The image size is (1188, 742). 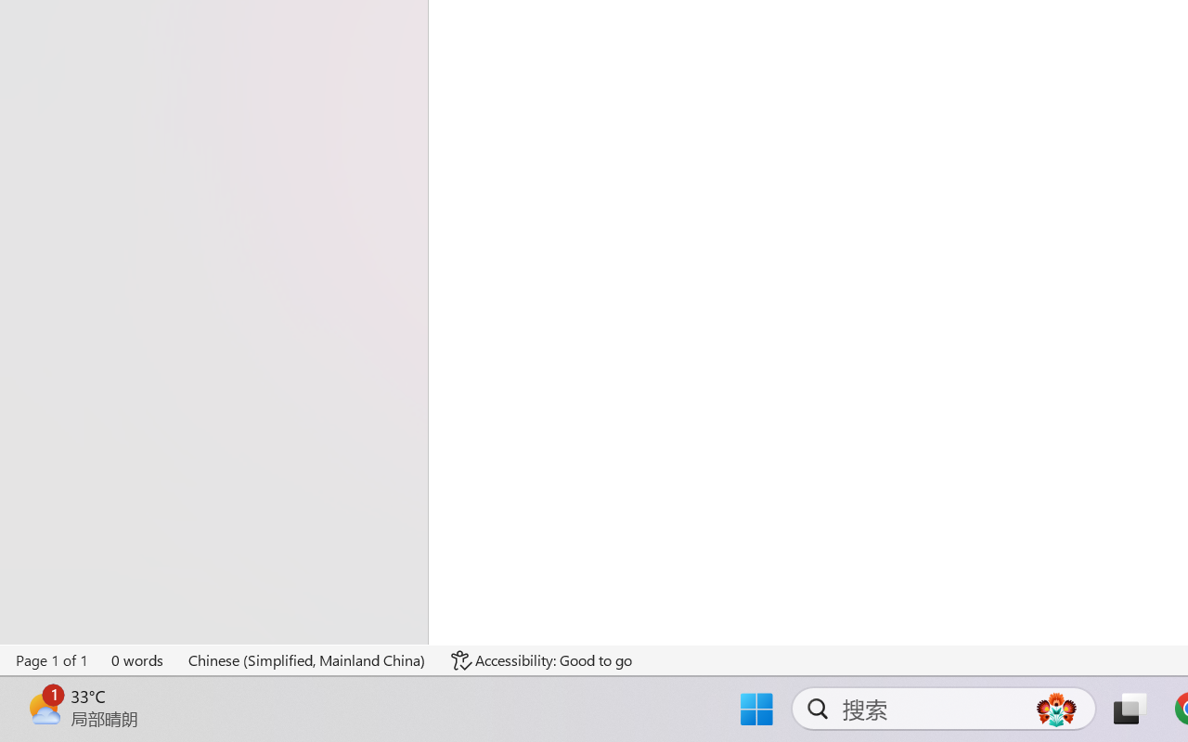 I want to click on Language Chinese (Simplified, Mainland China), so click(x=307, y=660).